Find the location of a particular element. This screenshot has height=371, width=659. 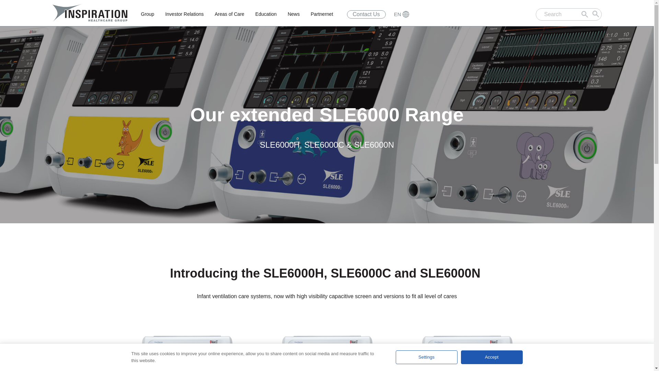

Investor Relations is located at coordinates (184, 14).